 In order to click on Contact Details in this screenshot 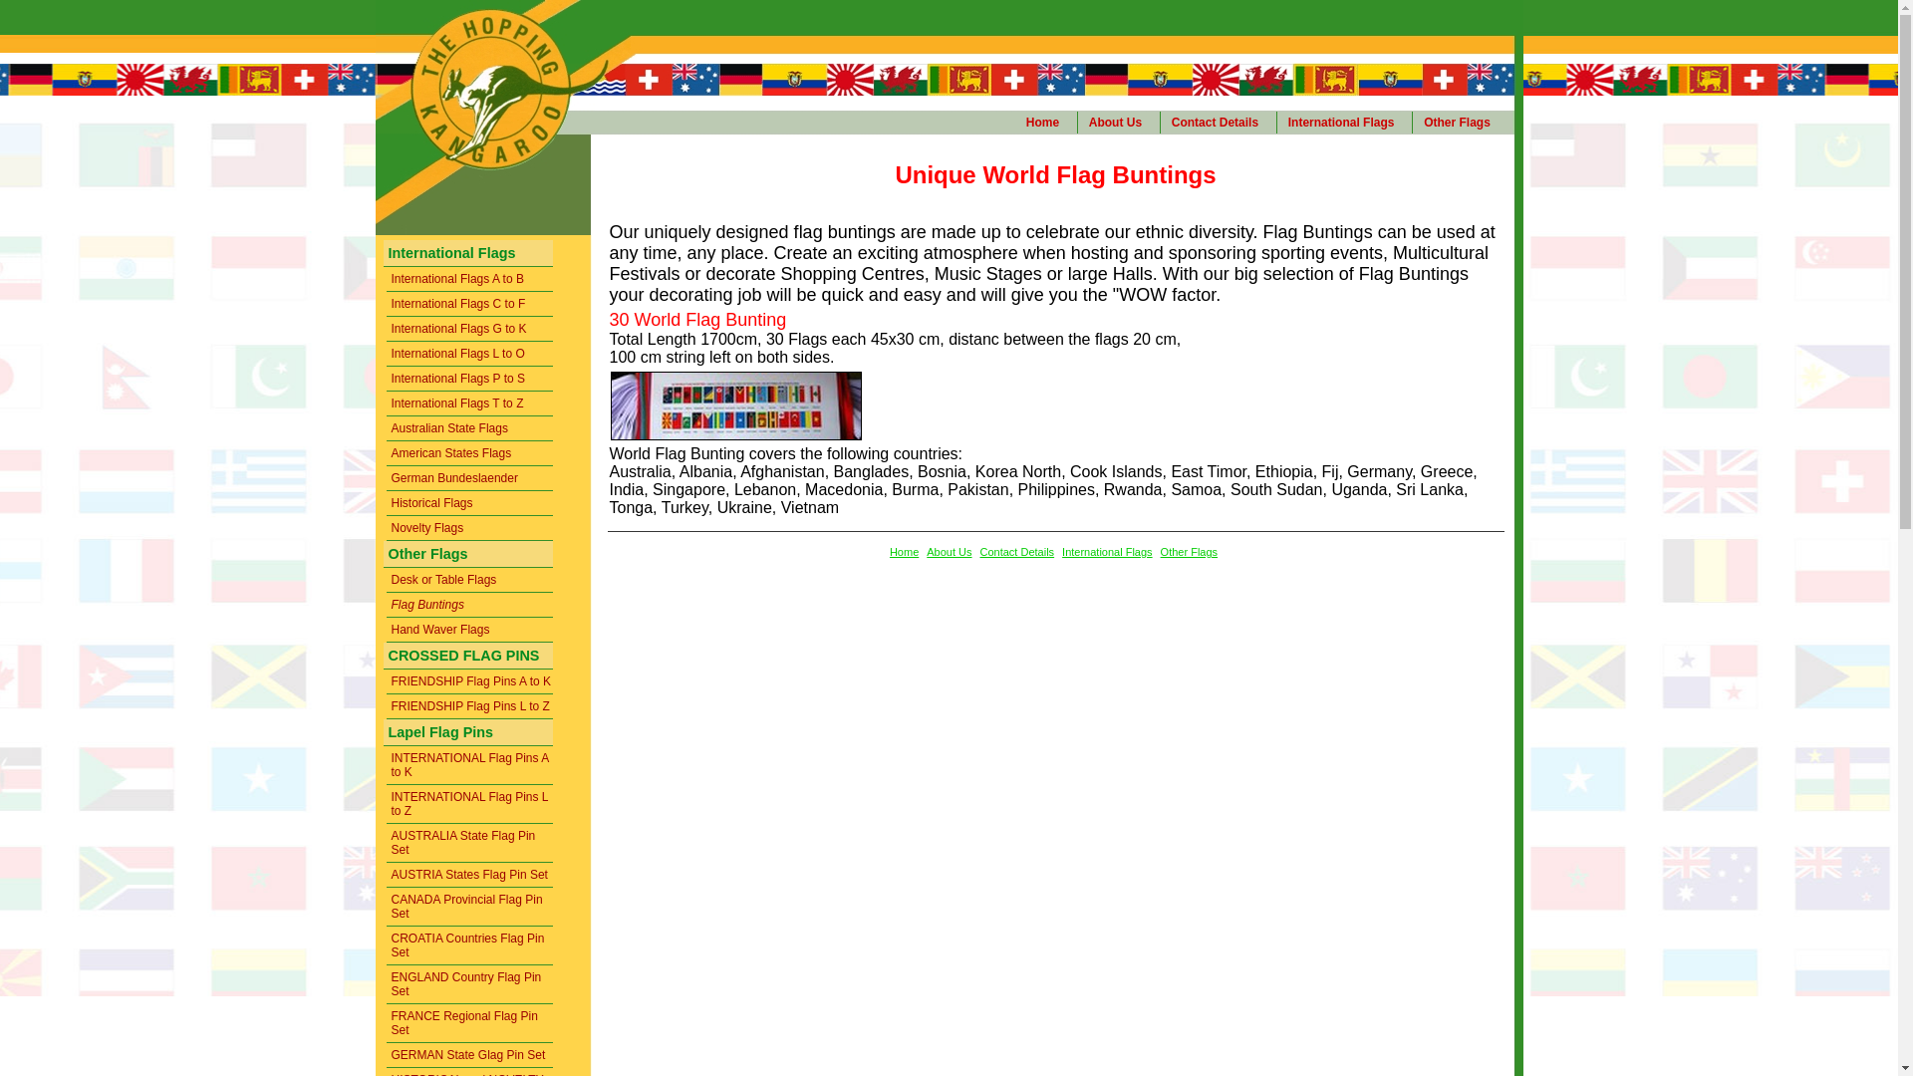, I will do `click(1017, 552)`.